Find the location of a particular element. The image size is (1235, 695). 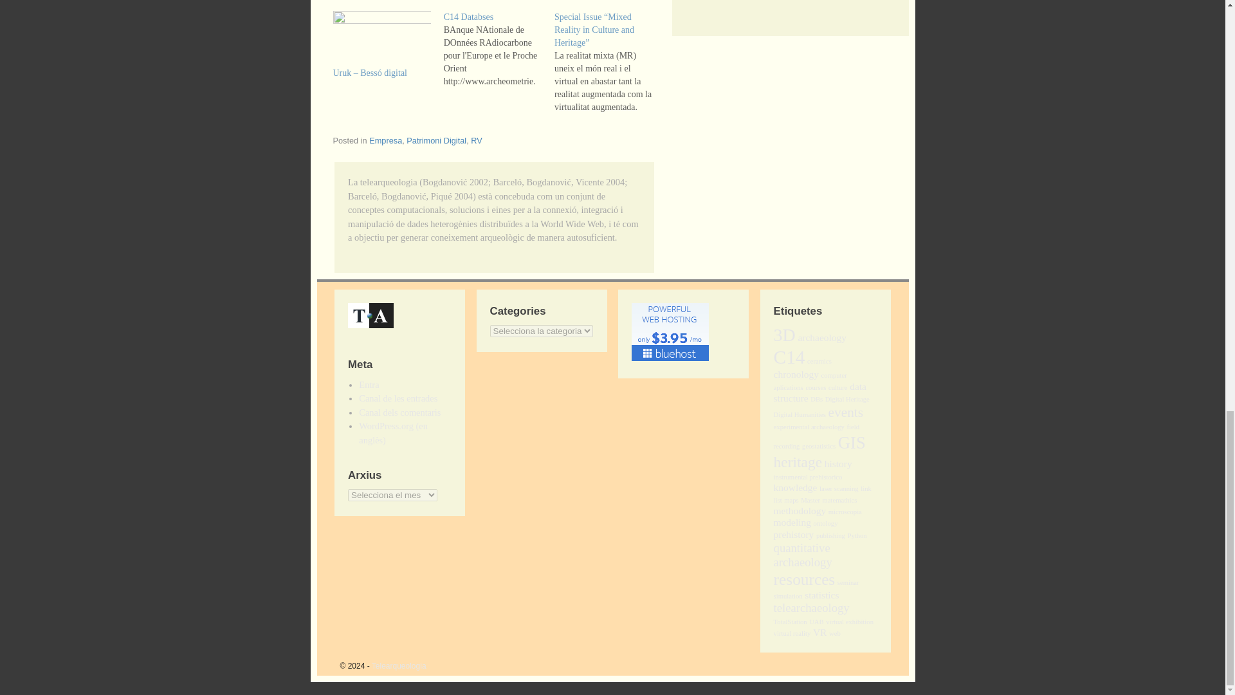

RV is located at coordinates (476, 140).